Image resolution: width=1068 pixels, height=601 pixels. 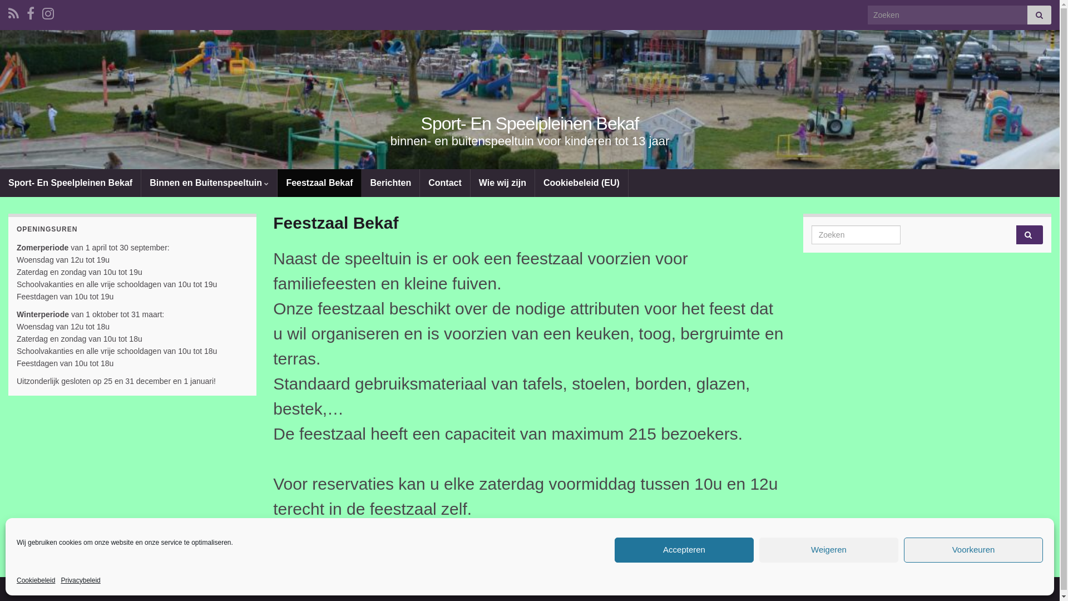 I want to click on Sport- En Speelpleinen Bekaf, so click(x=530, y=124).